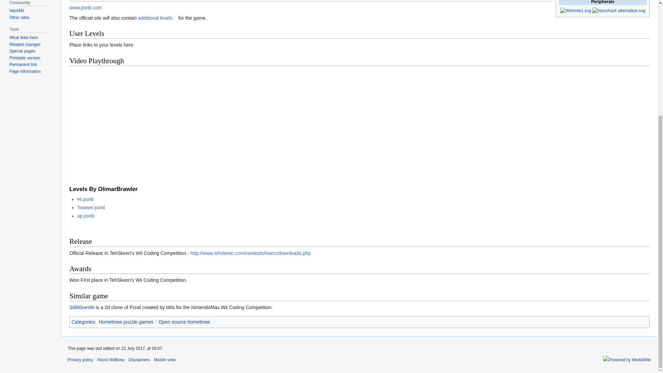 Image resolution: width=663 pixels, height=373 pixels. I want to click on Towwer.portii, so click(93, 207).